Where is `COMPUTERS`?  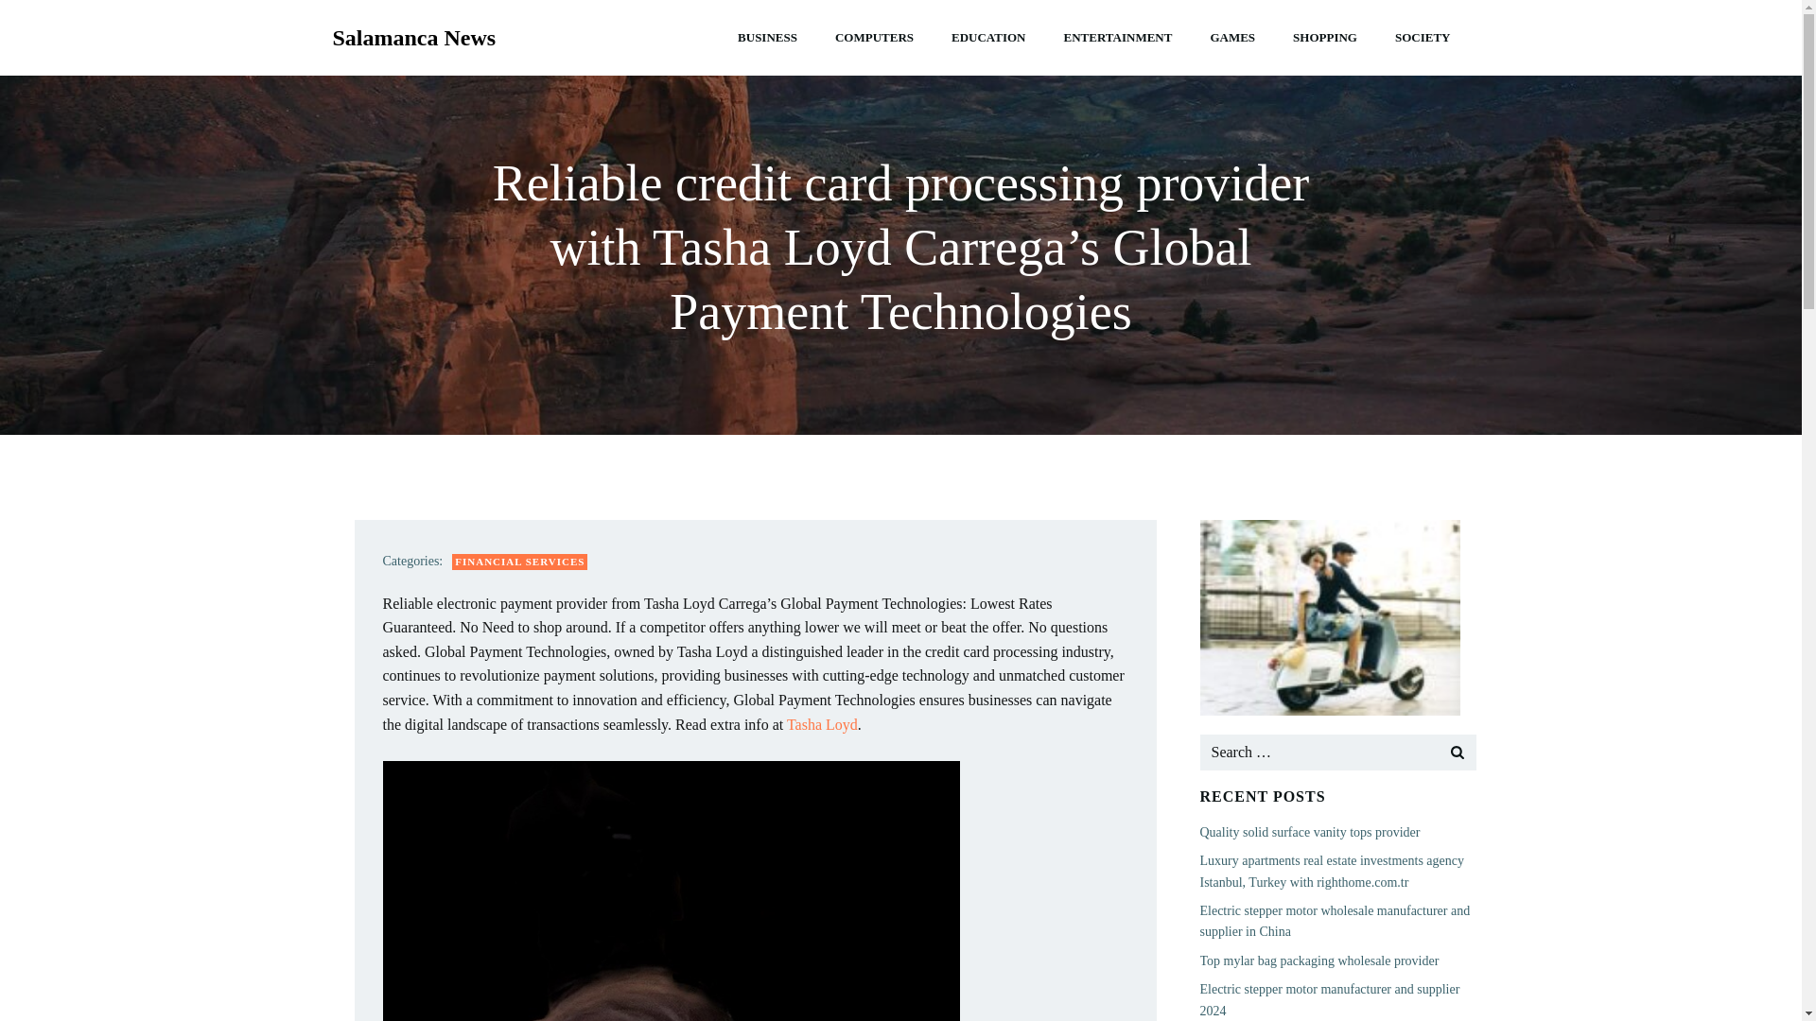
COMPUTERS is located at coordinates (874, 38).